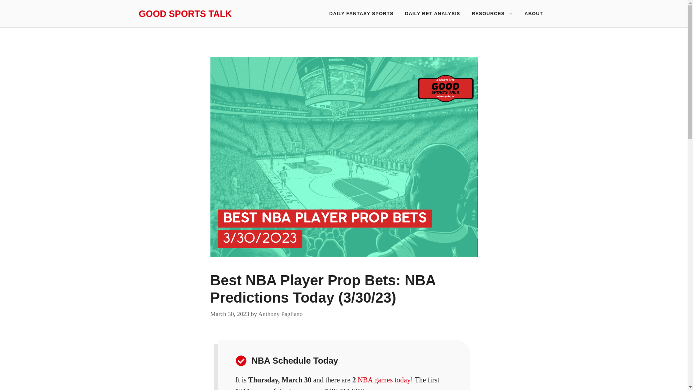 Image resolution: width=693 pixels, height=390 pixels. What do you see at coordinates (384, 380) in the screenshot?
I see `NBA games today` at bounding box center [384, 380].